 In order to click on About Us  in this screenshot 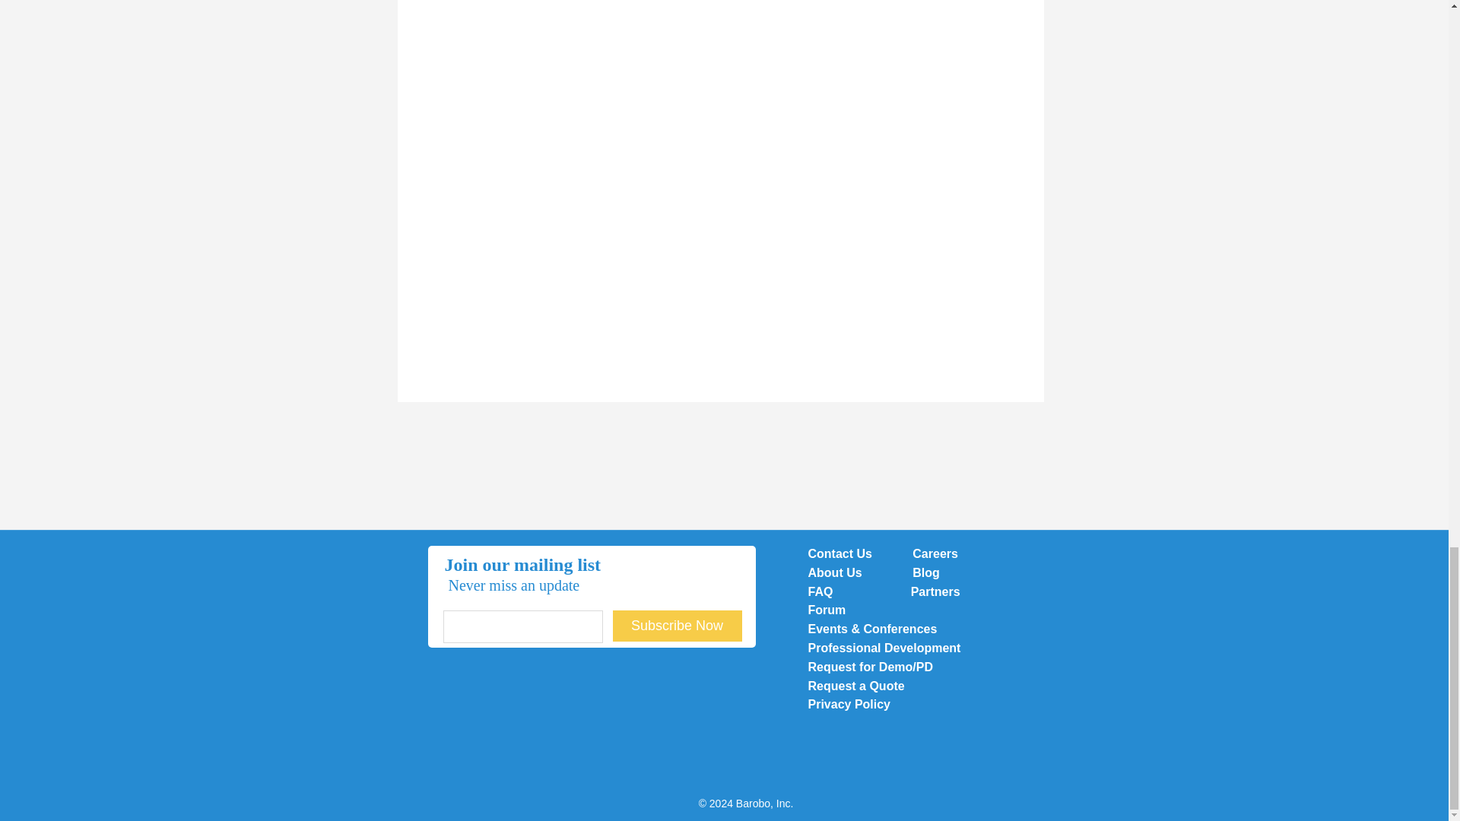, I will do `click(836, 573)`.